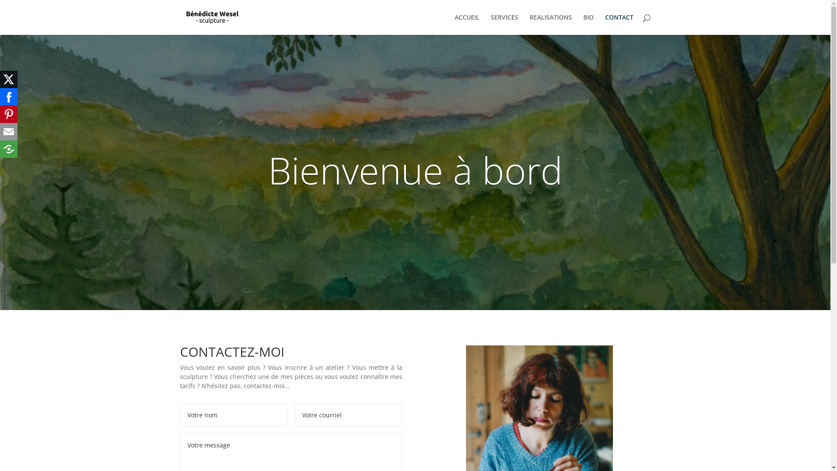 Image resolution: width=837 pixels, height=471 pixels. I want to click on X (Twitter), so click(9, 79).